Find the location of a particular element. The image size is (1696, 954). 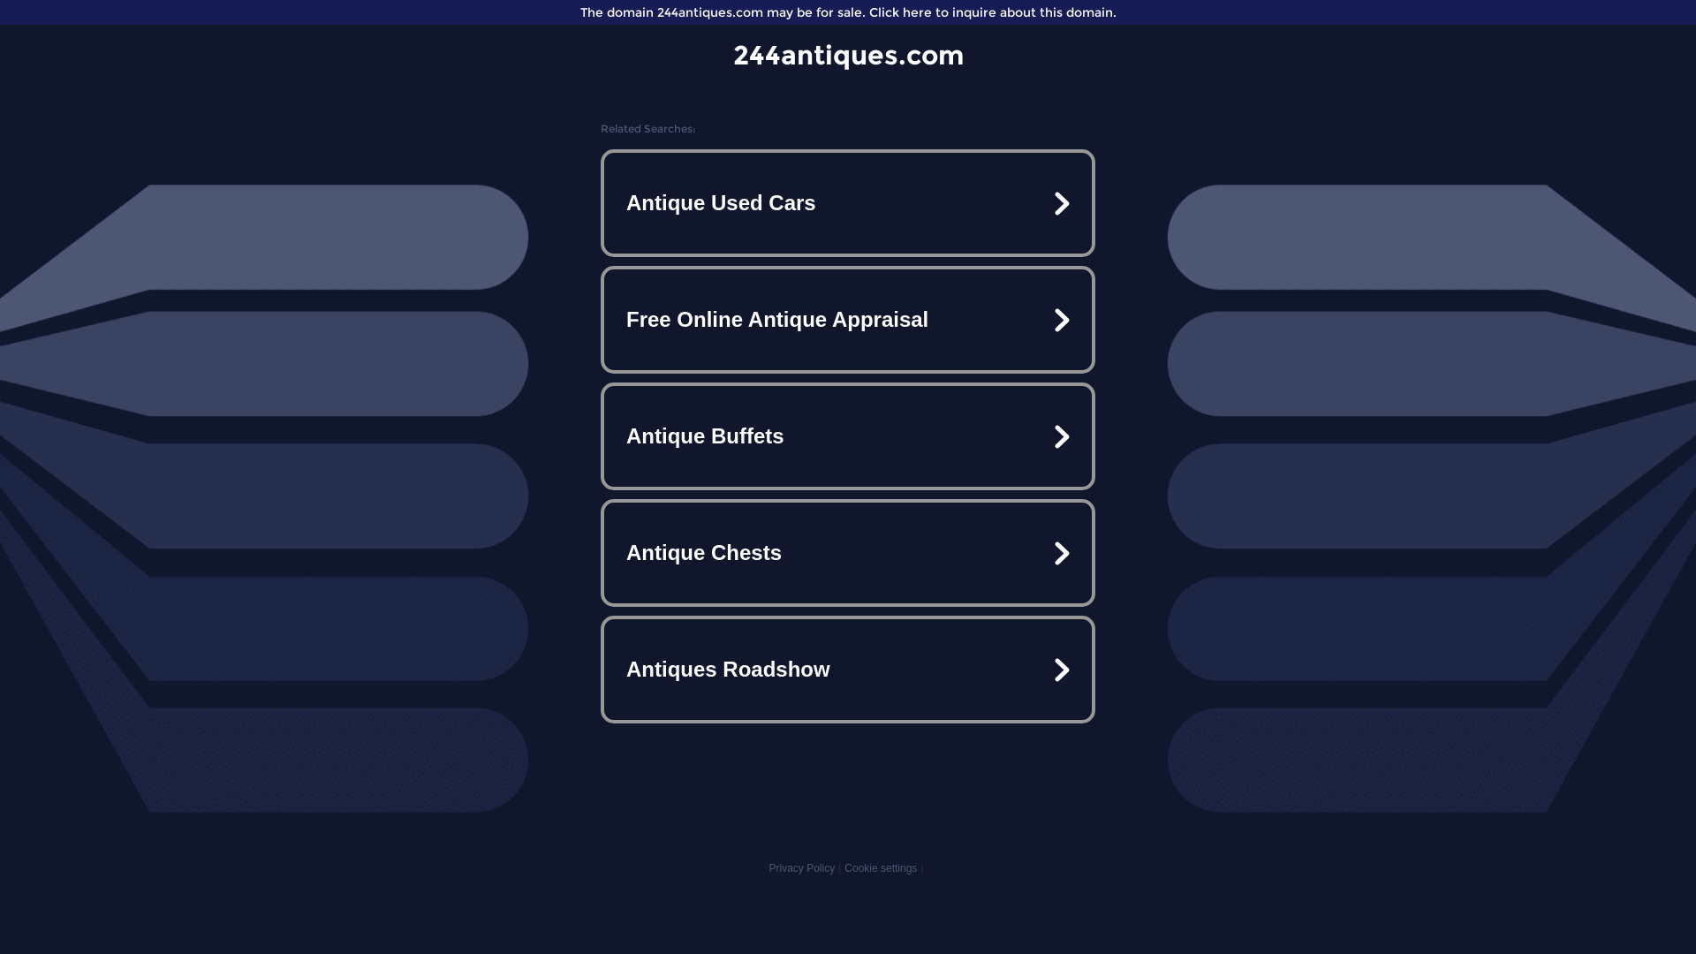

Privacy Policy is located at coordinates (802, 868).